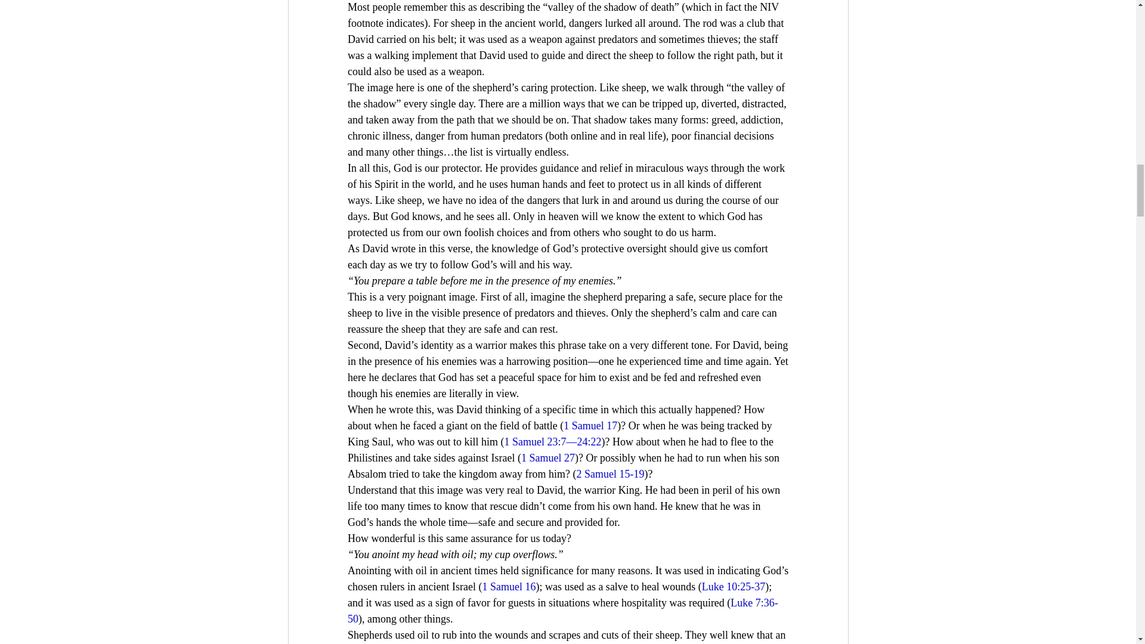 This screenshot has height=644, width=1145. What do you see at coordinates (509, 587) in the screenshot?
I see `1 Samuel 16` at bounding box center [509, 587].